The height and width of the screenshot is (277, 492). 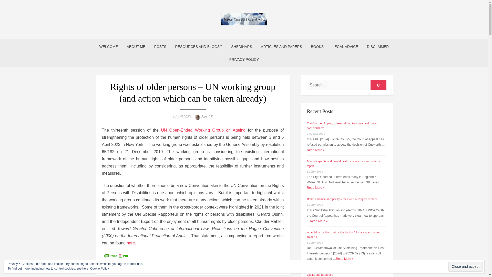 I want to click on ARTICLES AND PAPERS, so click(x=281, y=47).